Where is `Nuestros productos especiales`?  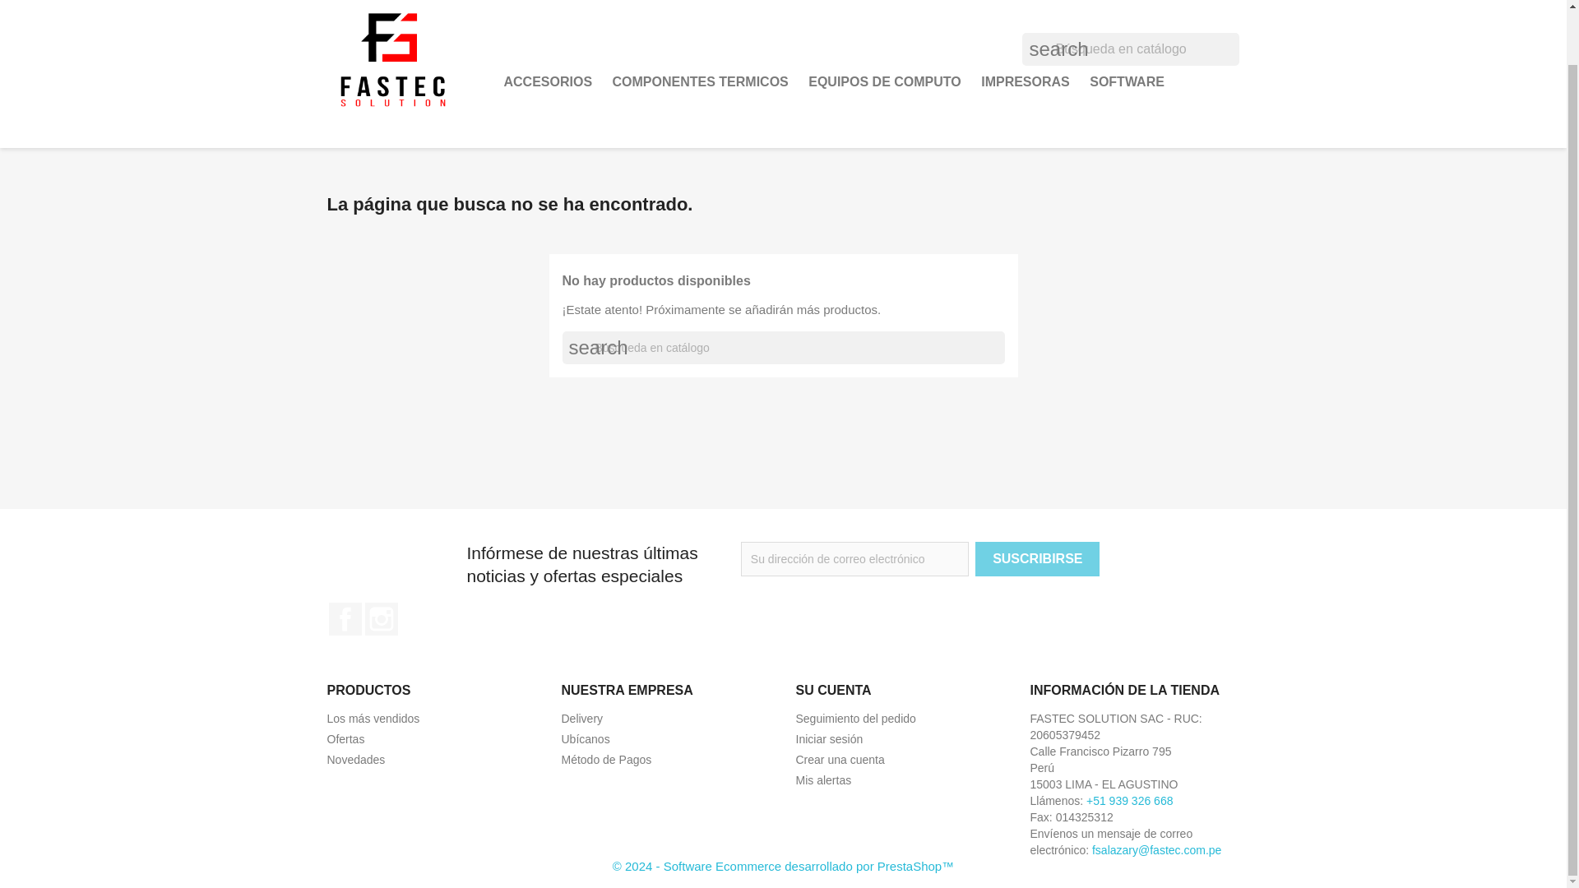
Nuestros productos especiales is located at coordinates (345, 739).